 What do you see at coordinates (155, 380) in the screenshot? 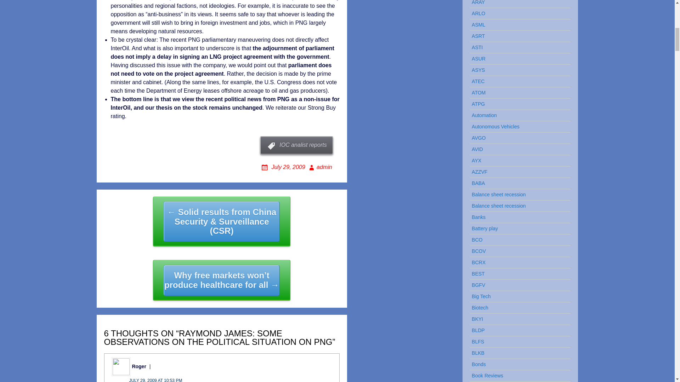
I see `JULY 29, 2009 AT 10:53 PM` at bounding box center [155, 380].